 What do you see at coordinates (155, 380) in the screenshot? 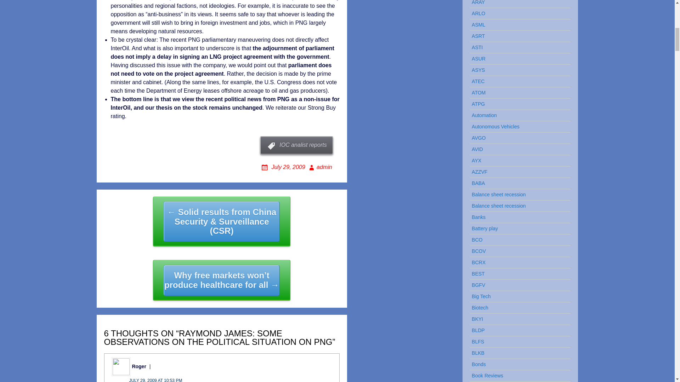
I see `JULY 29, 2009 AT 10:53 PM` at bounding box center [155, 380].